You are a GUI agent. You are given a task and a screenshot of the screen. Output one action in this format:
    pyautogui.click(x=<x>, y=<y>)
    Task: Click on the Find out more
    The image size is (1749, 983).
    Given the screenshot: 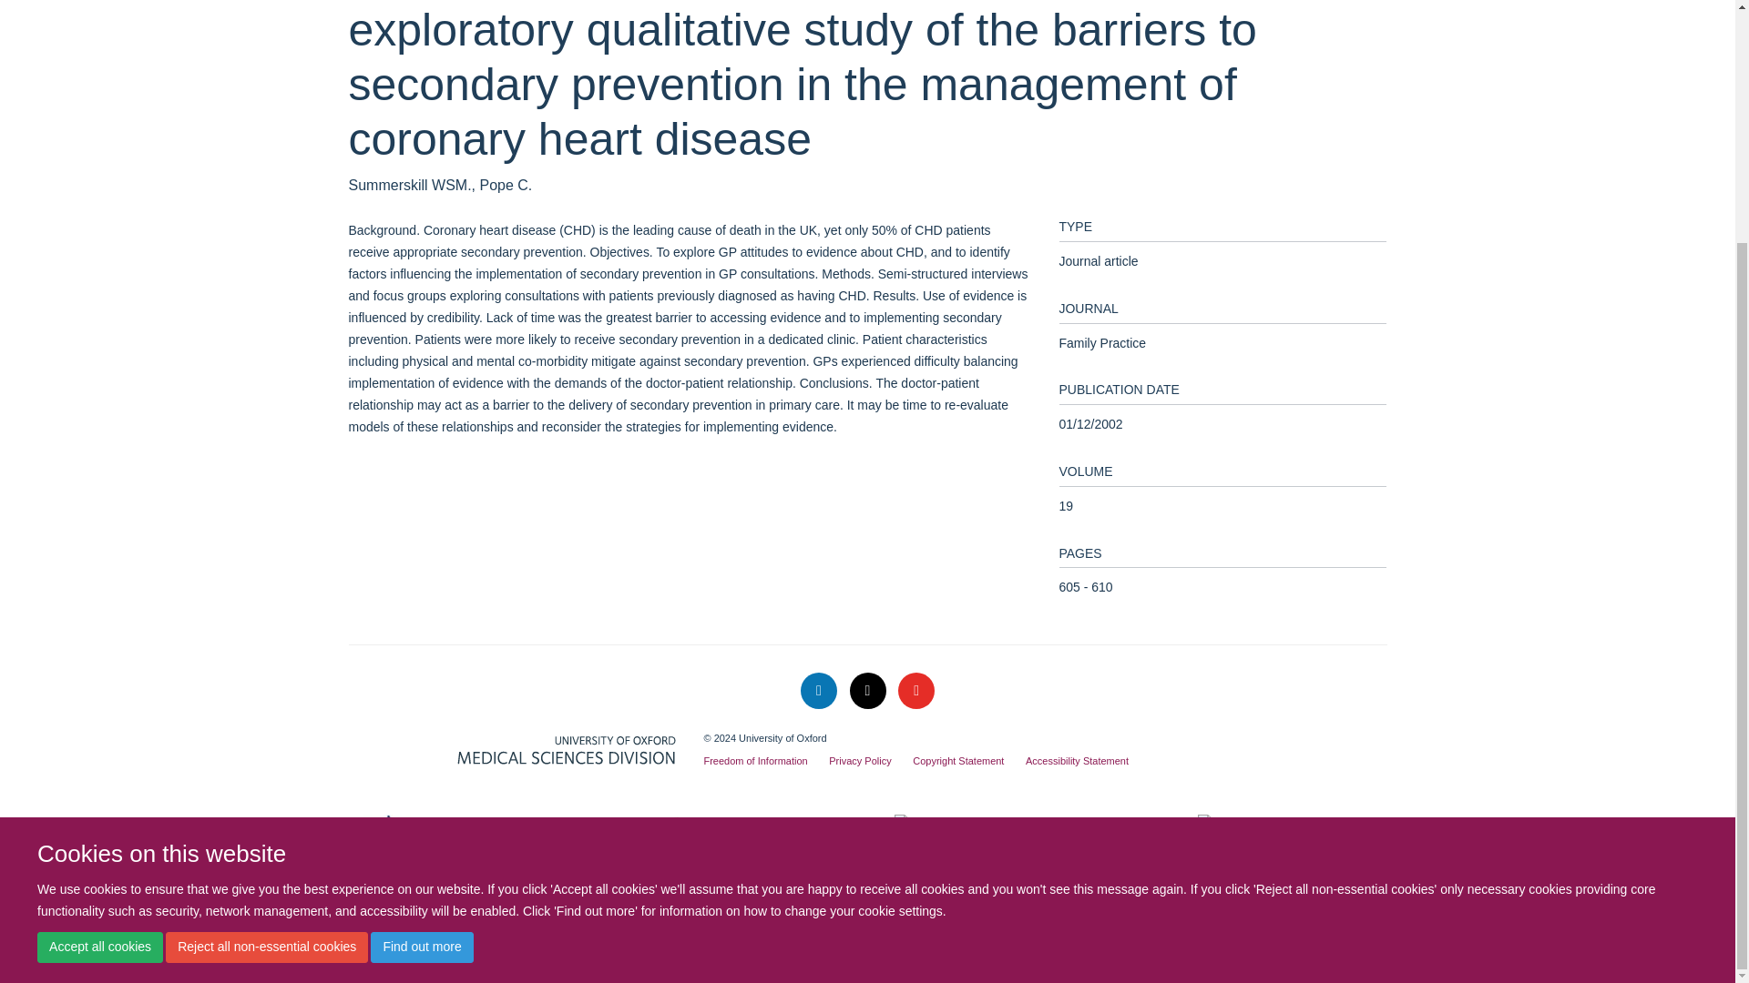 What is the action you would take?
    pyautogui.click(x=421, y=637)
    